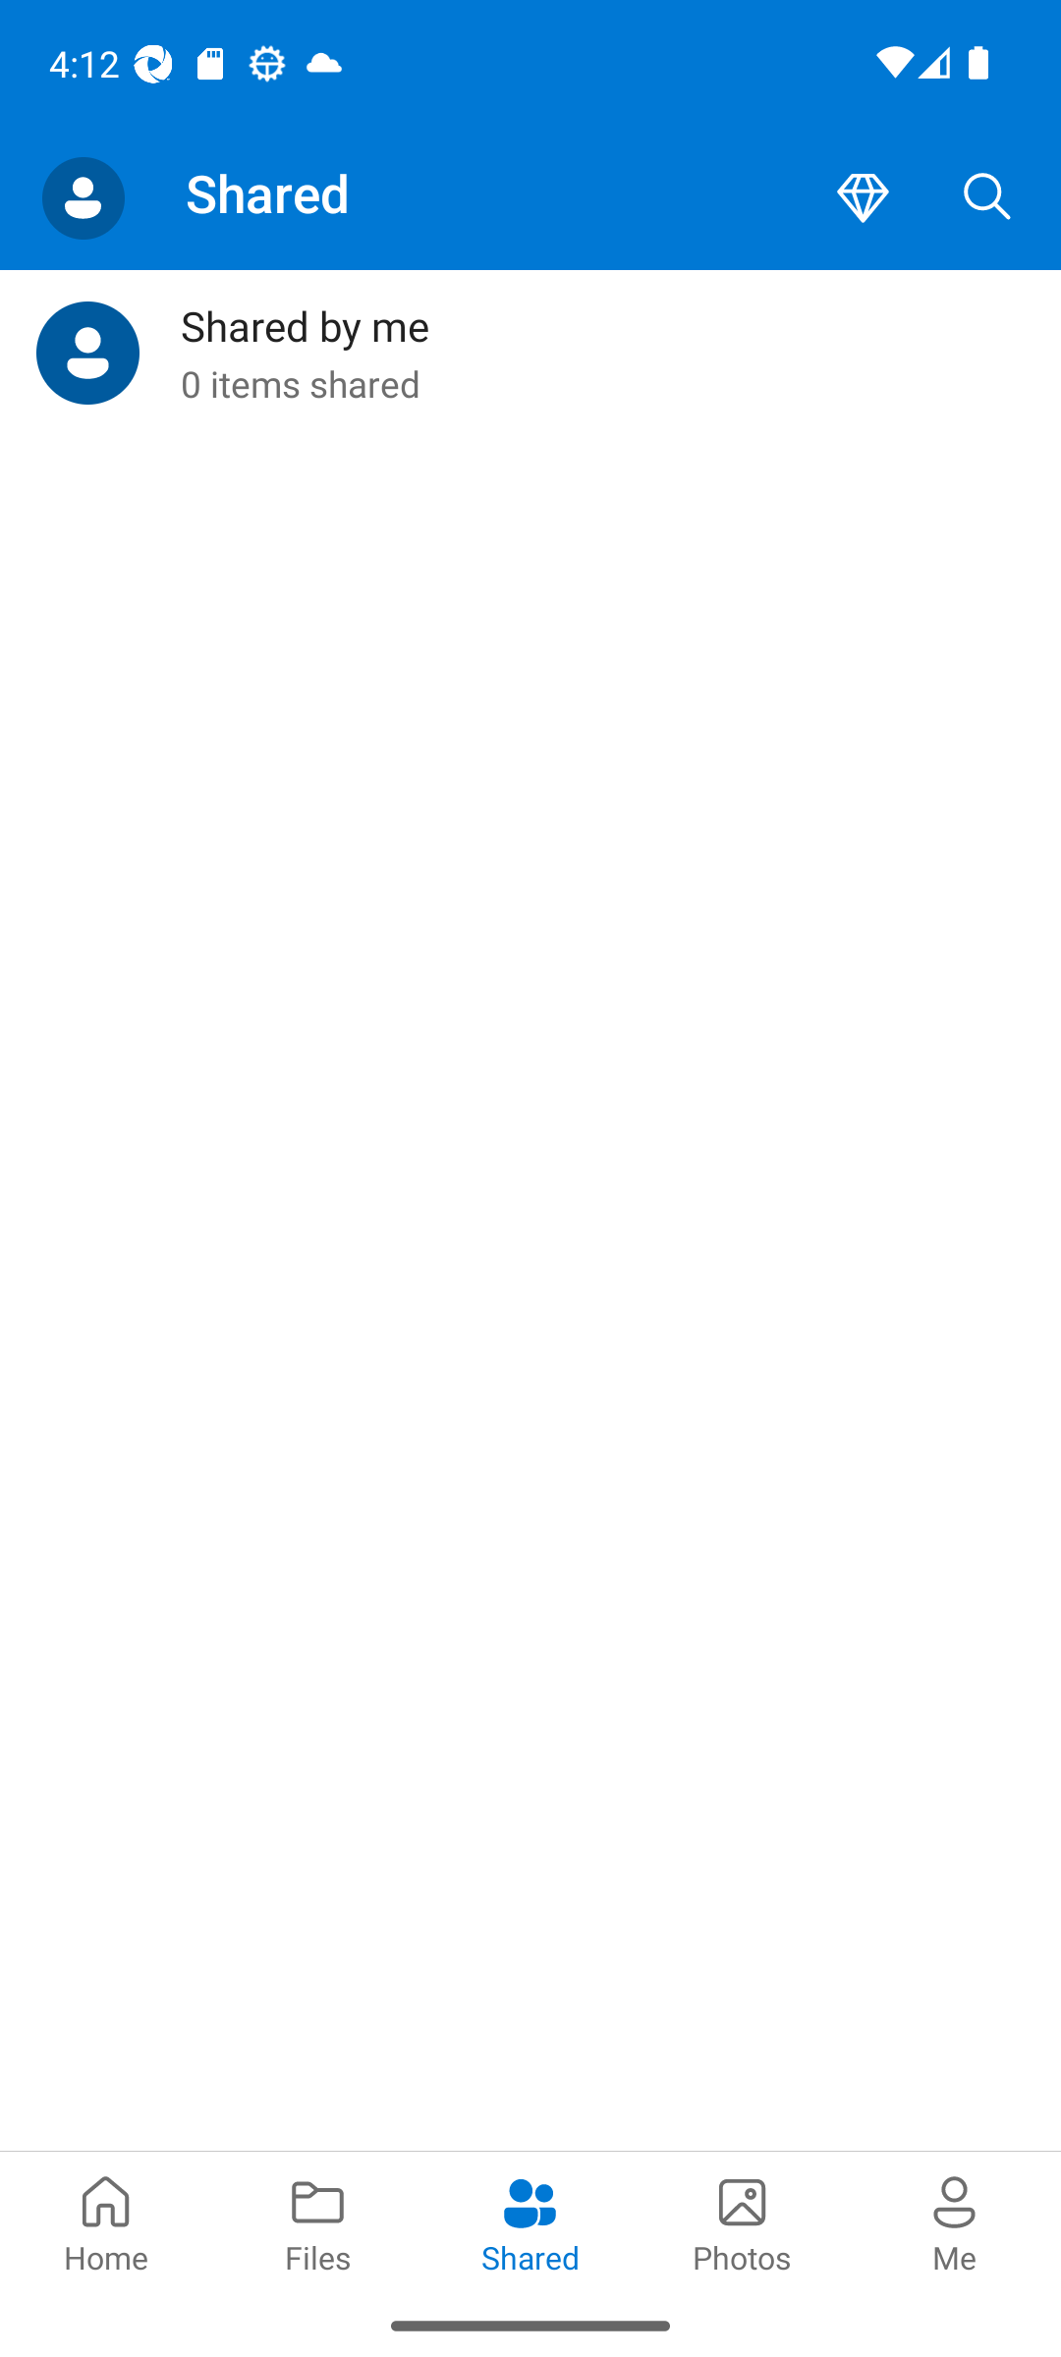 The width and height of the screenshot is (1061, 2357). I want to click on 0 Shared by me 0 items shared, so click(530, 354).